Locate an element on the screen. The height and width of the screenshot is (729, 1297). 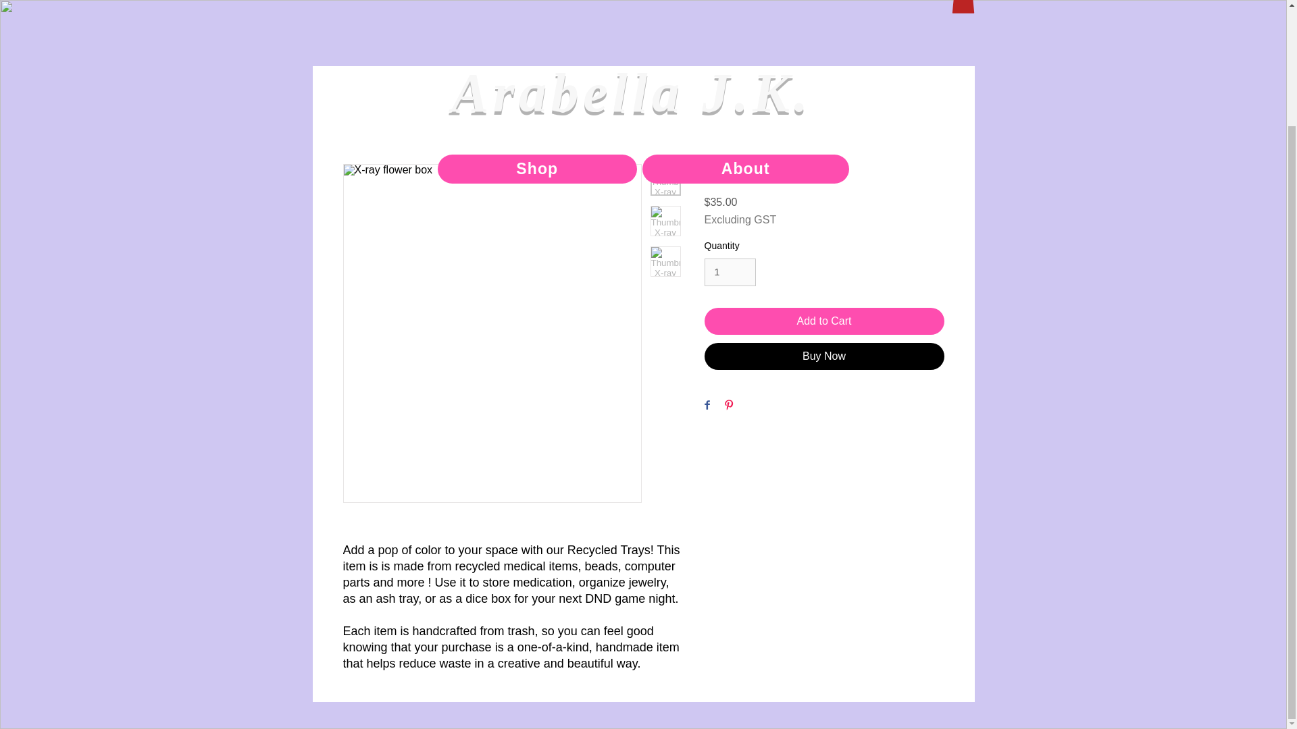
Shop is located at coordinates (537, 26).